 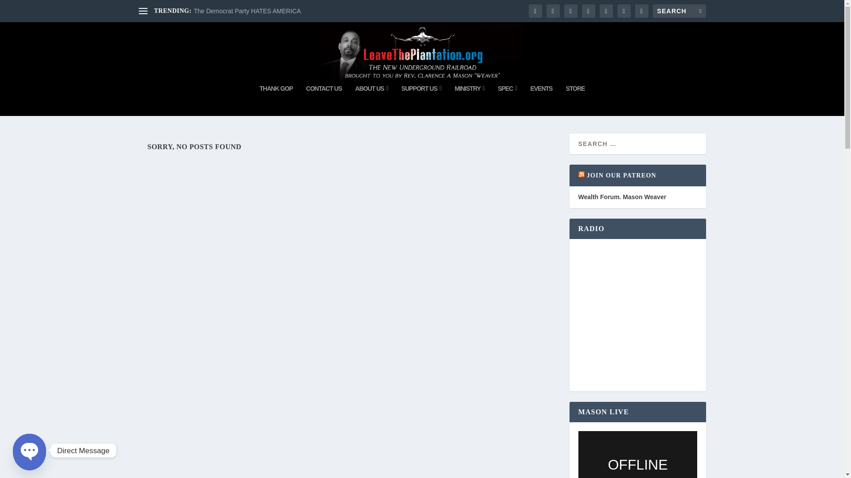 What do you see at coordinates (679, 11) in the screenshot?
I see `Search for:` at bounding box center [679, 11].